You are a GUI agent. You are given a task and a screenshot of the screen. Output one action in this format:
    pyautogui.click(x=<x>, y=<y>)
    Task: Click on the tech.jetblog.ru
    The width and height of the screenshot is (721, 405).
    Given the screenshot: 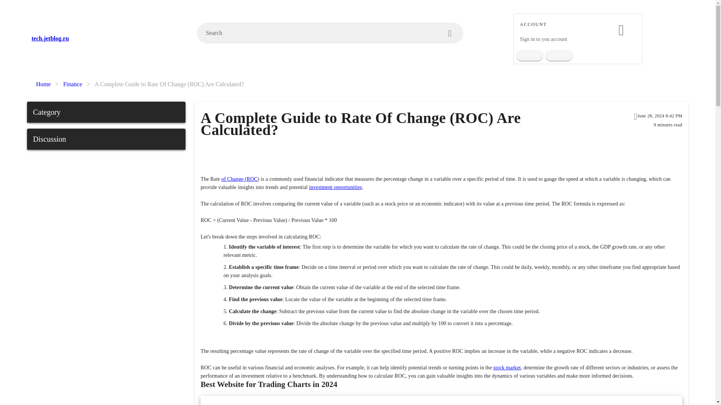 What is the action you would take?
    pyautogui.click(x=110, y=38)
    